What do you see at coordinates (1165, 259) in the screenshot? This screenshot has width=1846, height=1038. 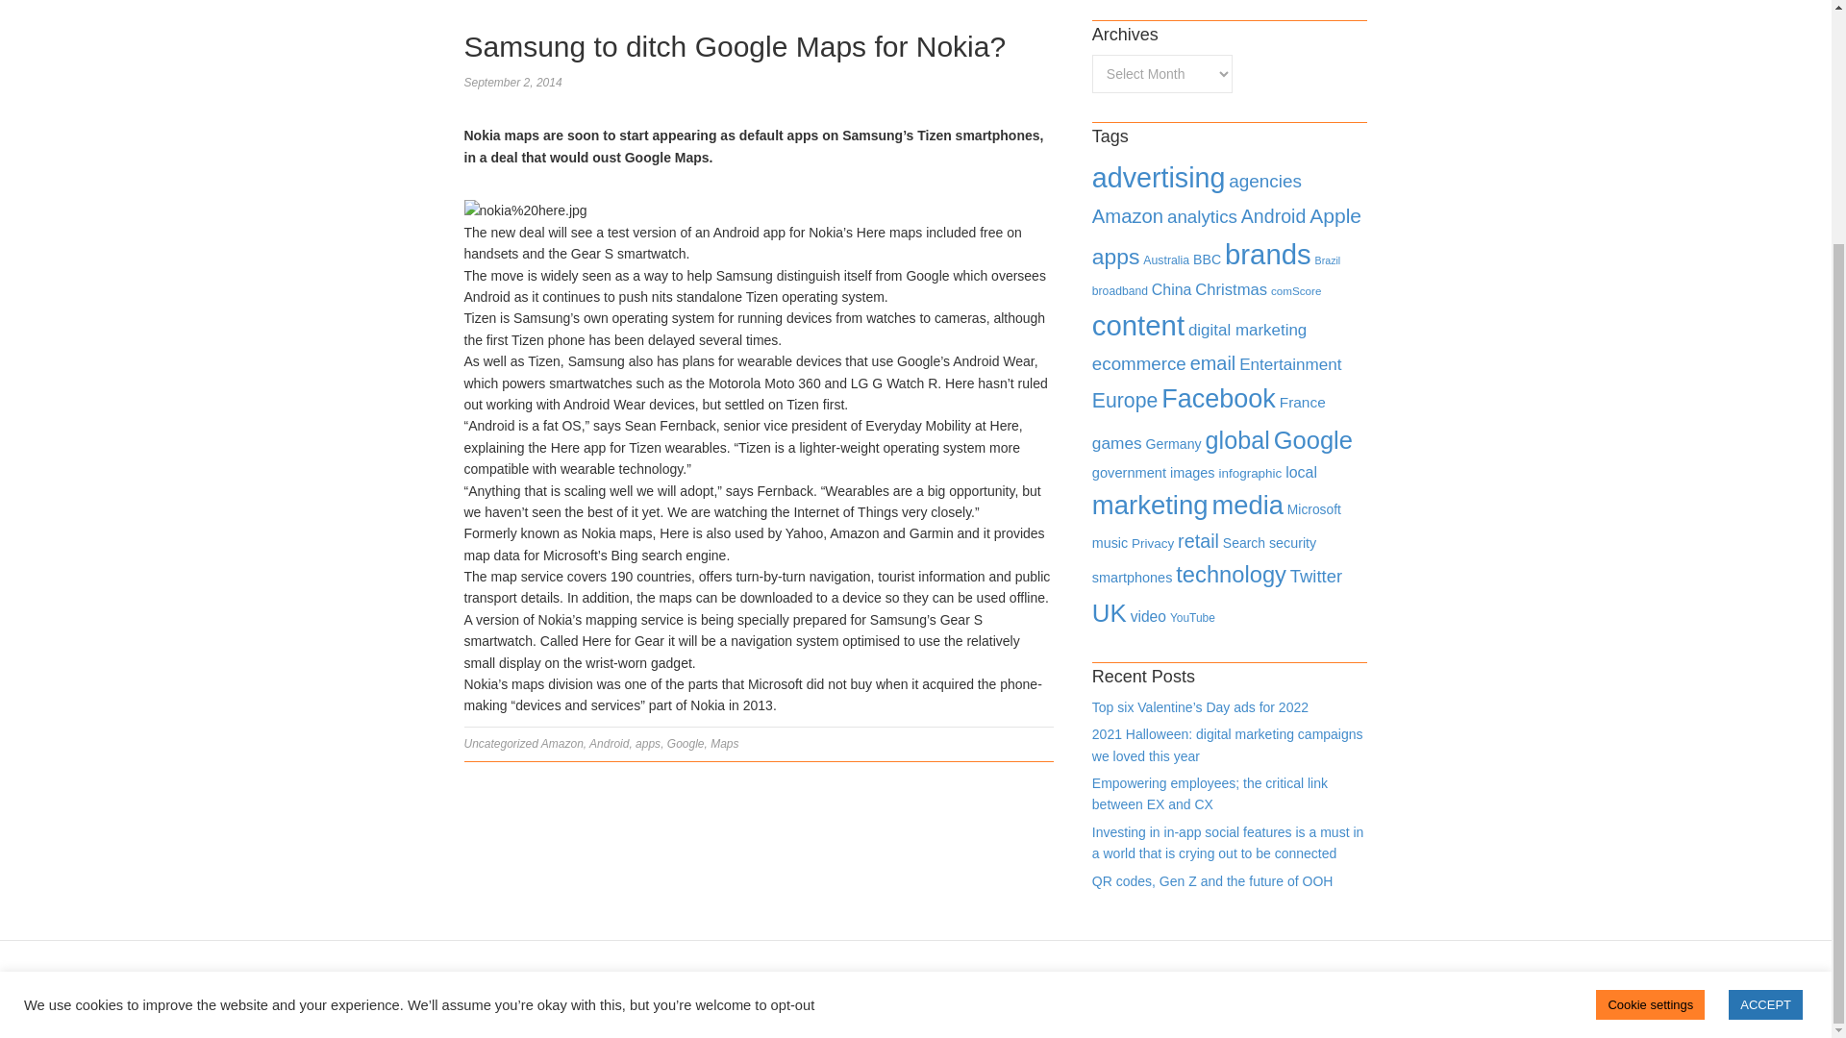 I see `Australia` at bounding box center [1165, 259].